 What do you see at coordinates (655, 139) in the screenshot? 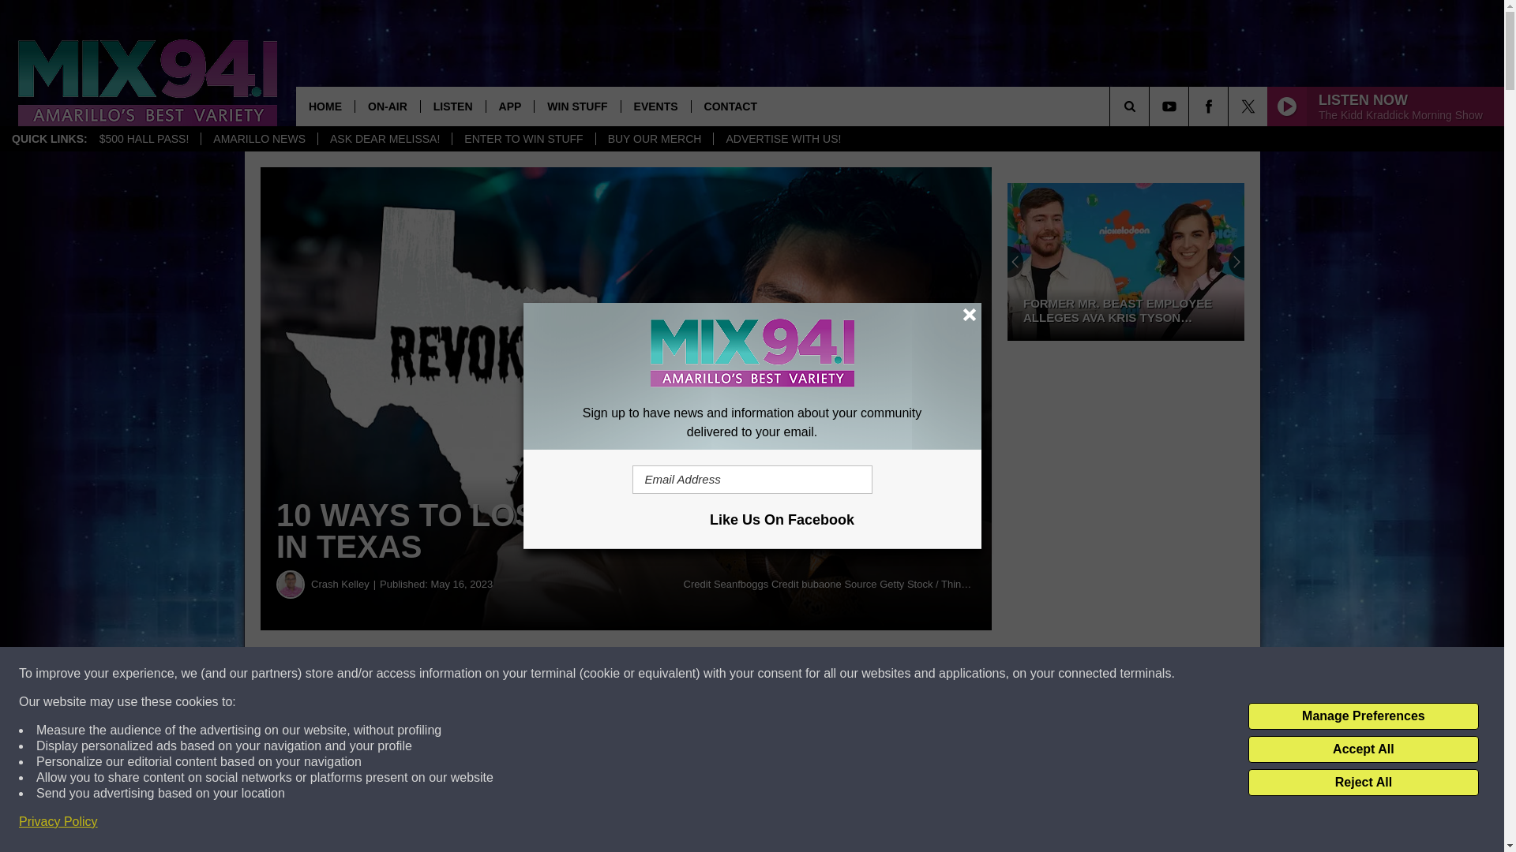
I see `BUY OUR MERCH` at bounding box center [655, 139].